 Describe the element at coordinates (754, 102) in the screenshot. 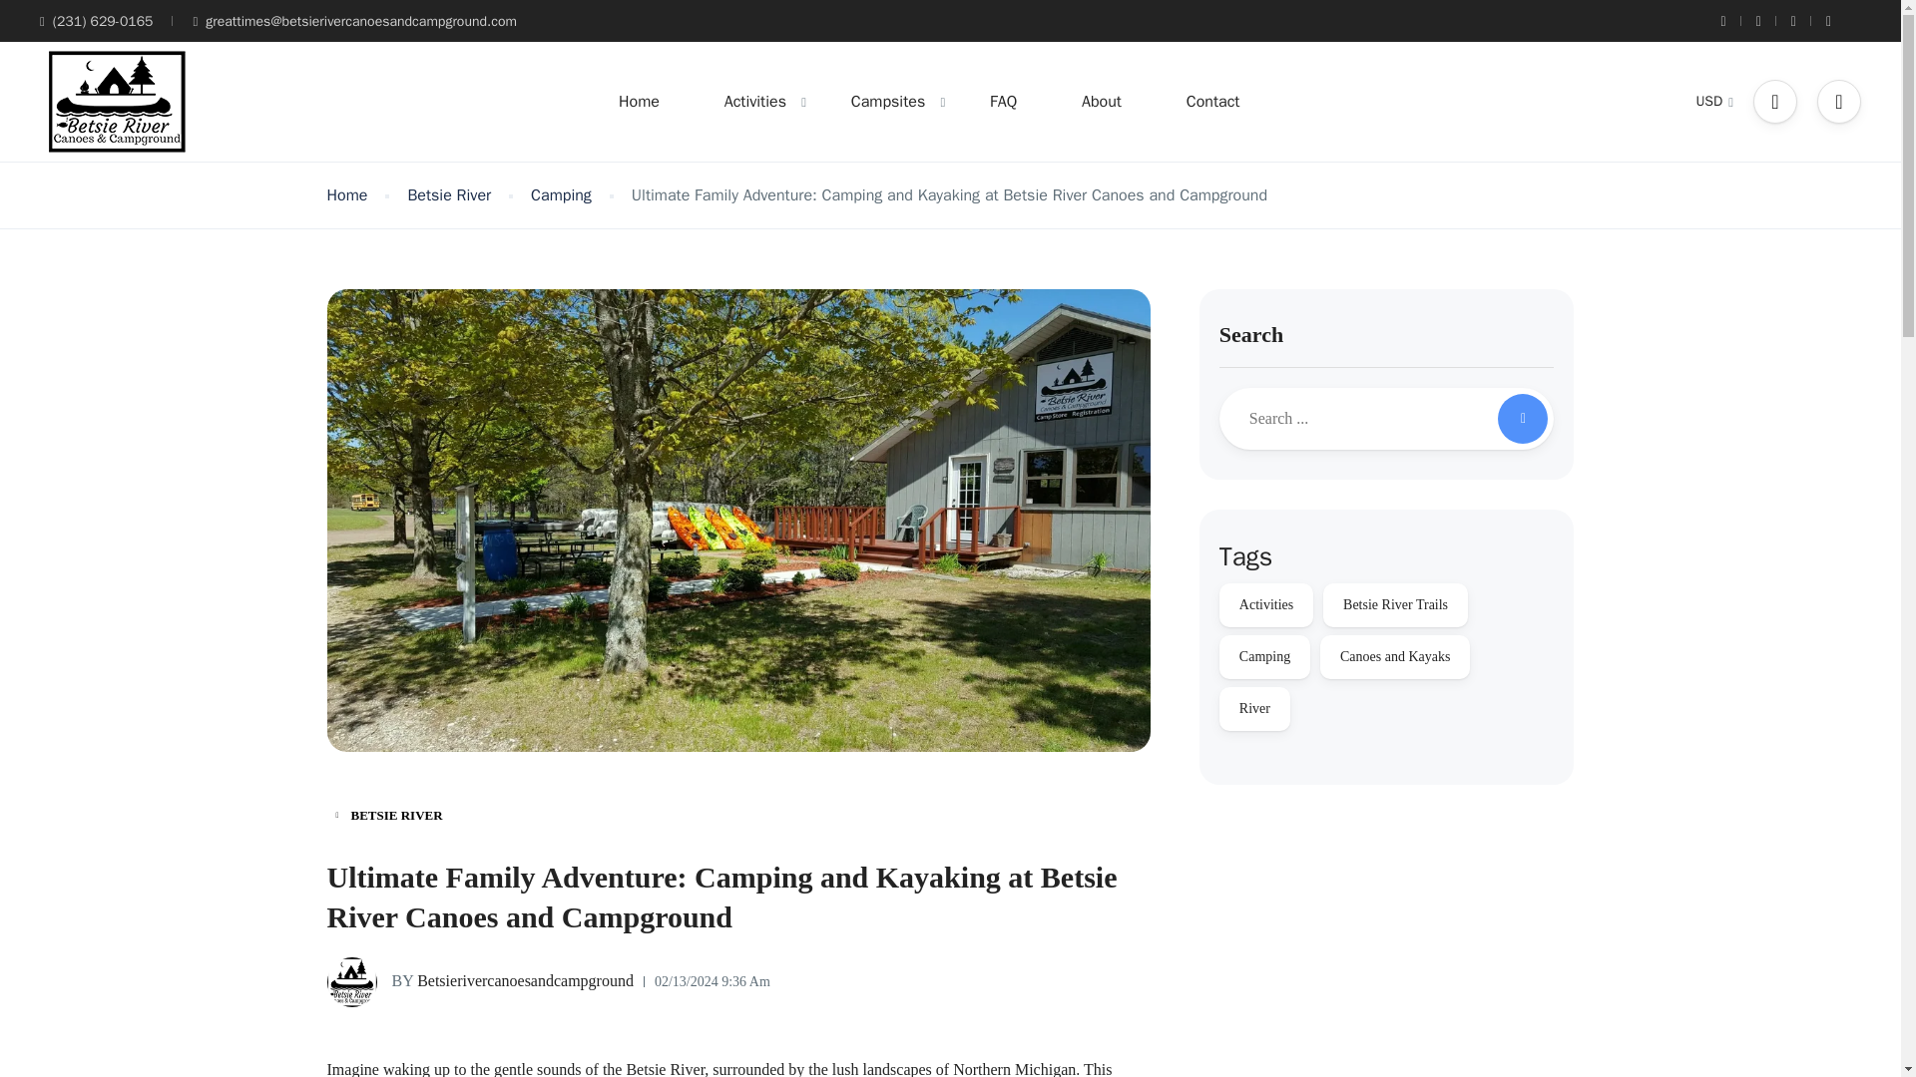

I see `Activities` at that location.